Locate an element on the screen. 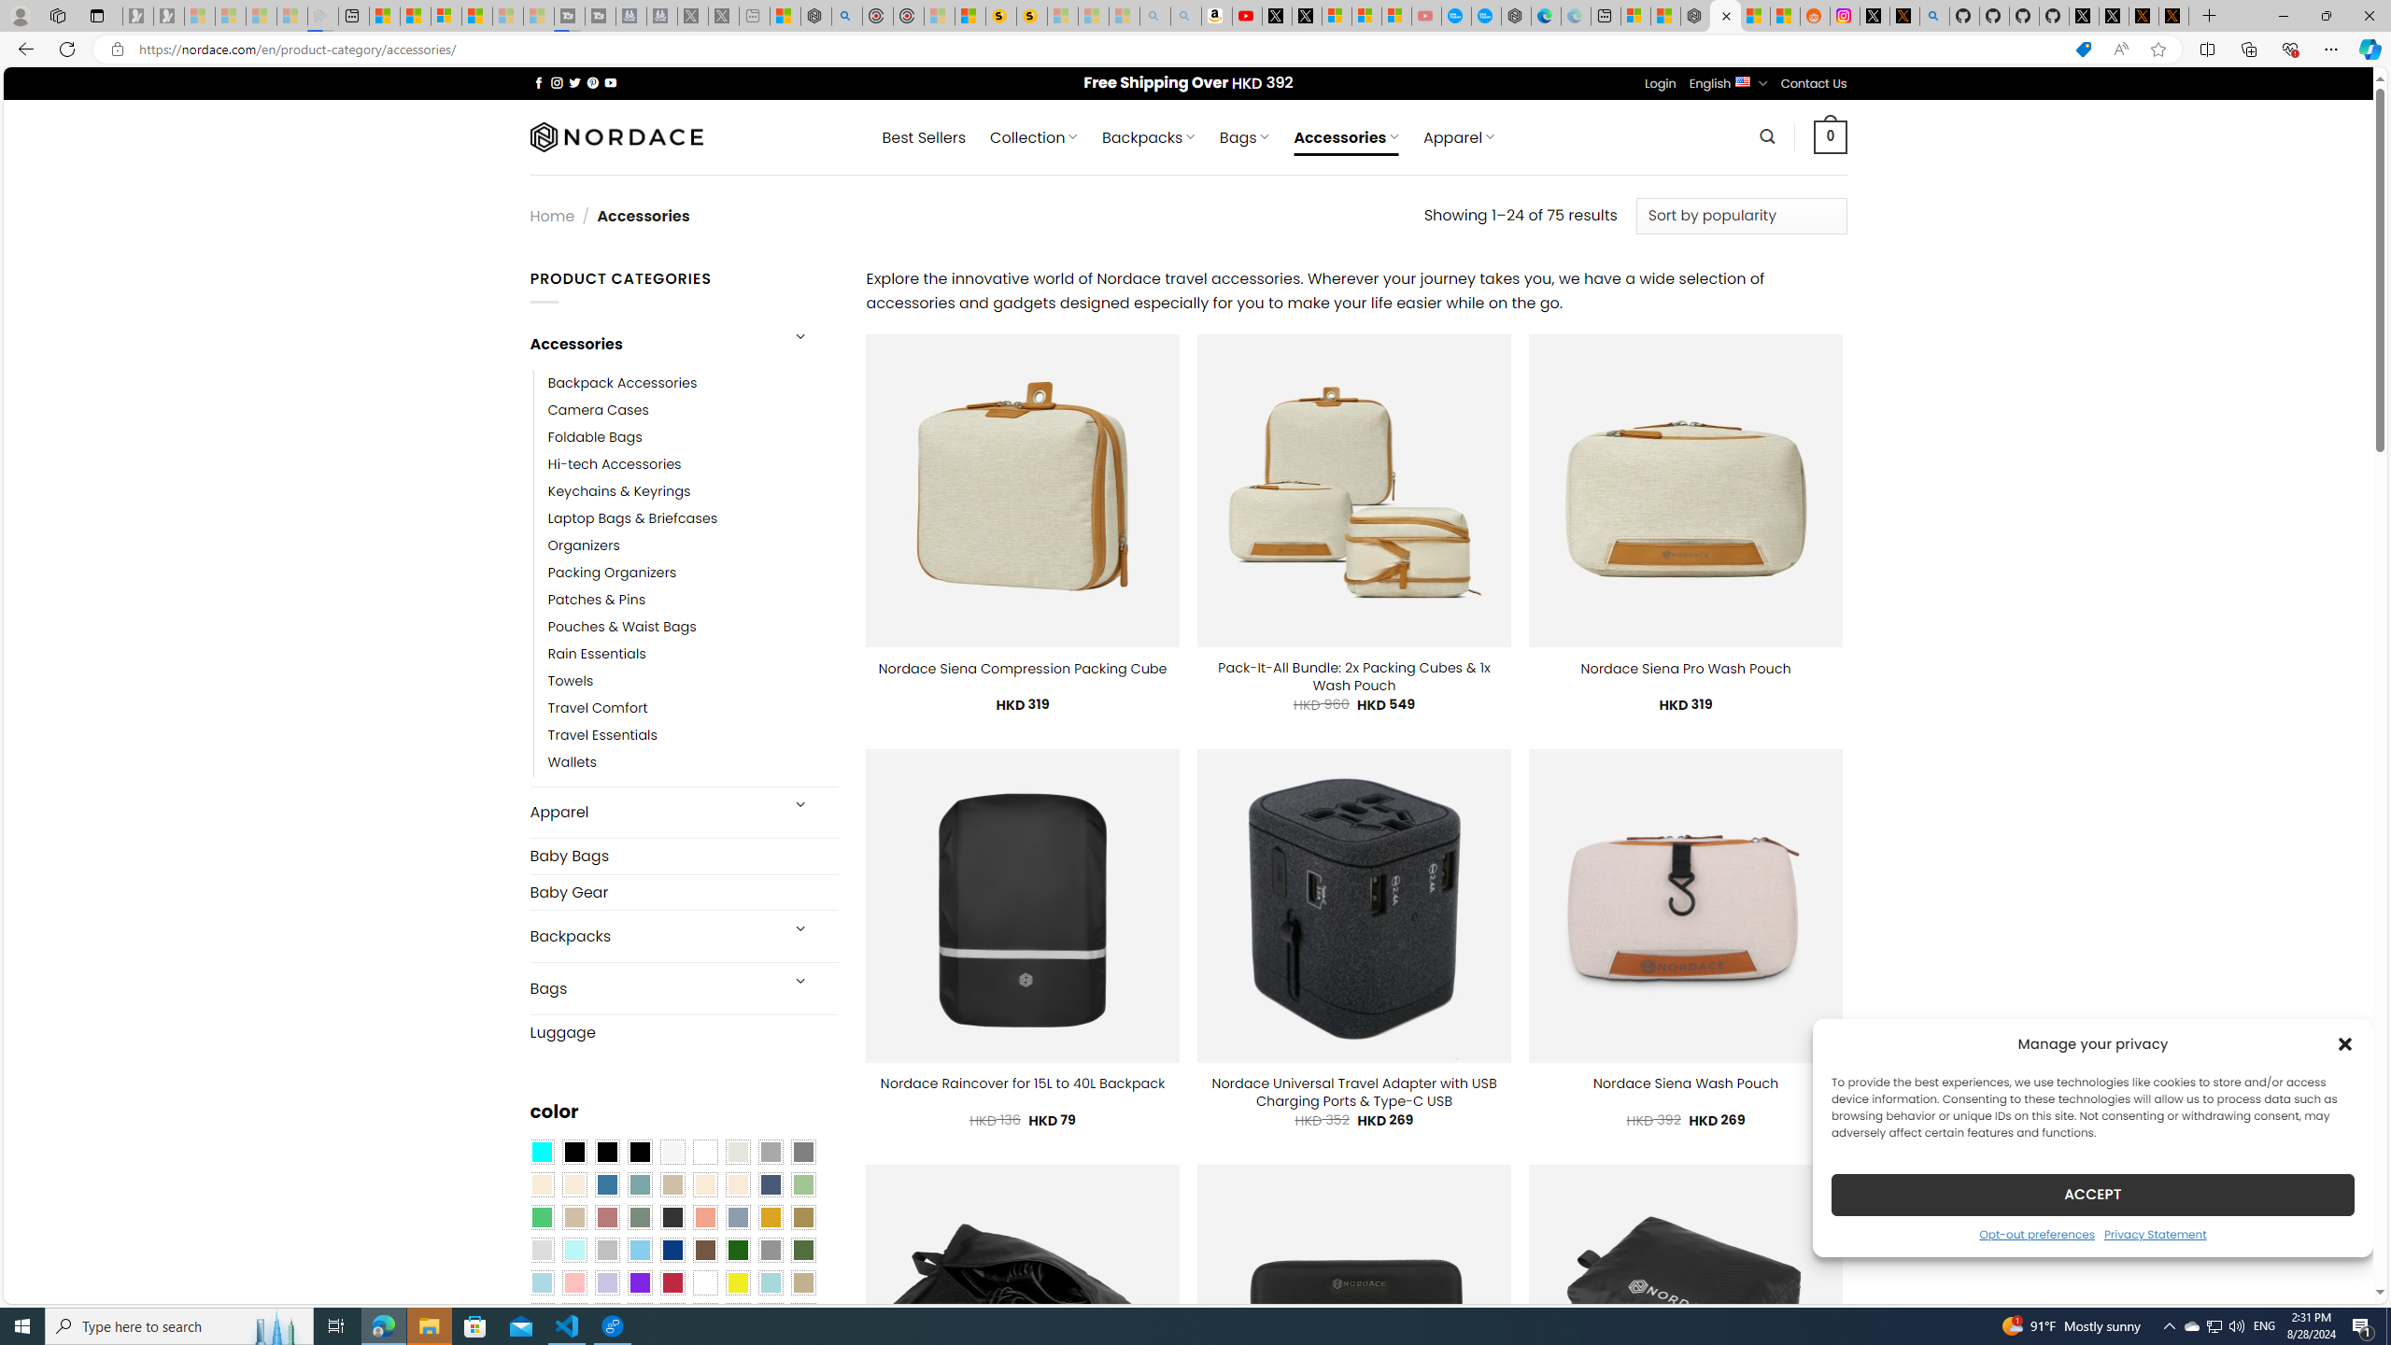 Image resolution: width=2391 pixels, height=1345 pixels. Dusty Blue is located at coordinates (738, 1218).